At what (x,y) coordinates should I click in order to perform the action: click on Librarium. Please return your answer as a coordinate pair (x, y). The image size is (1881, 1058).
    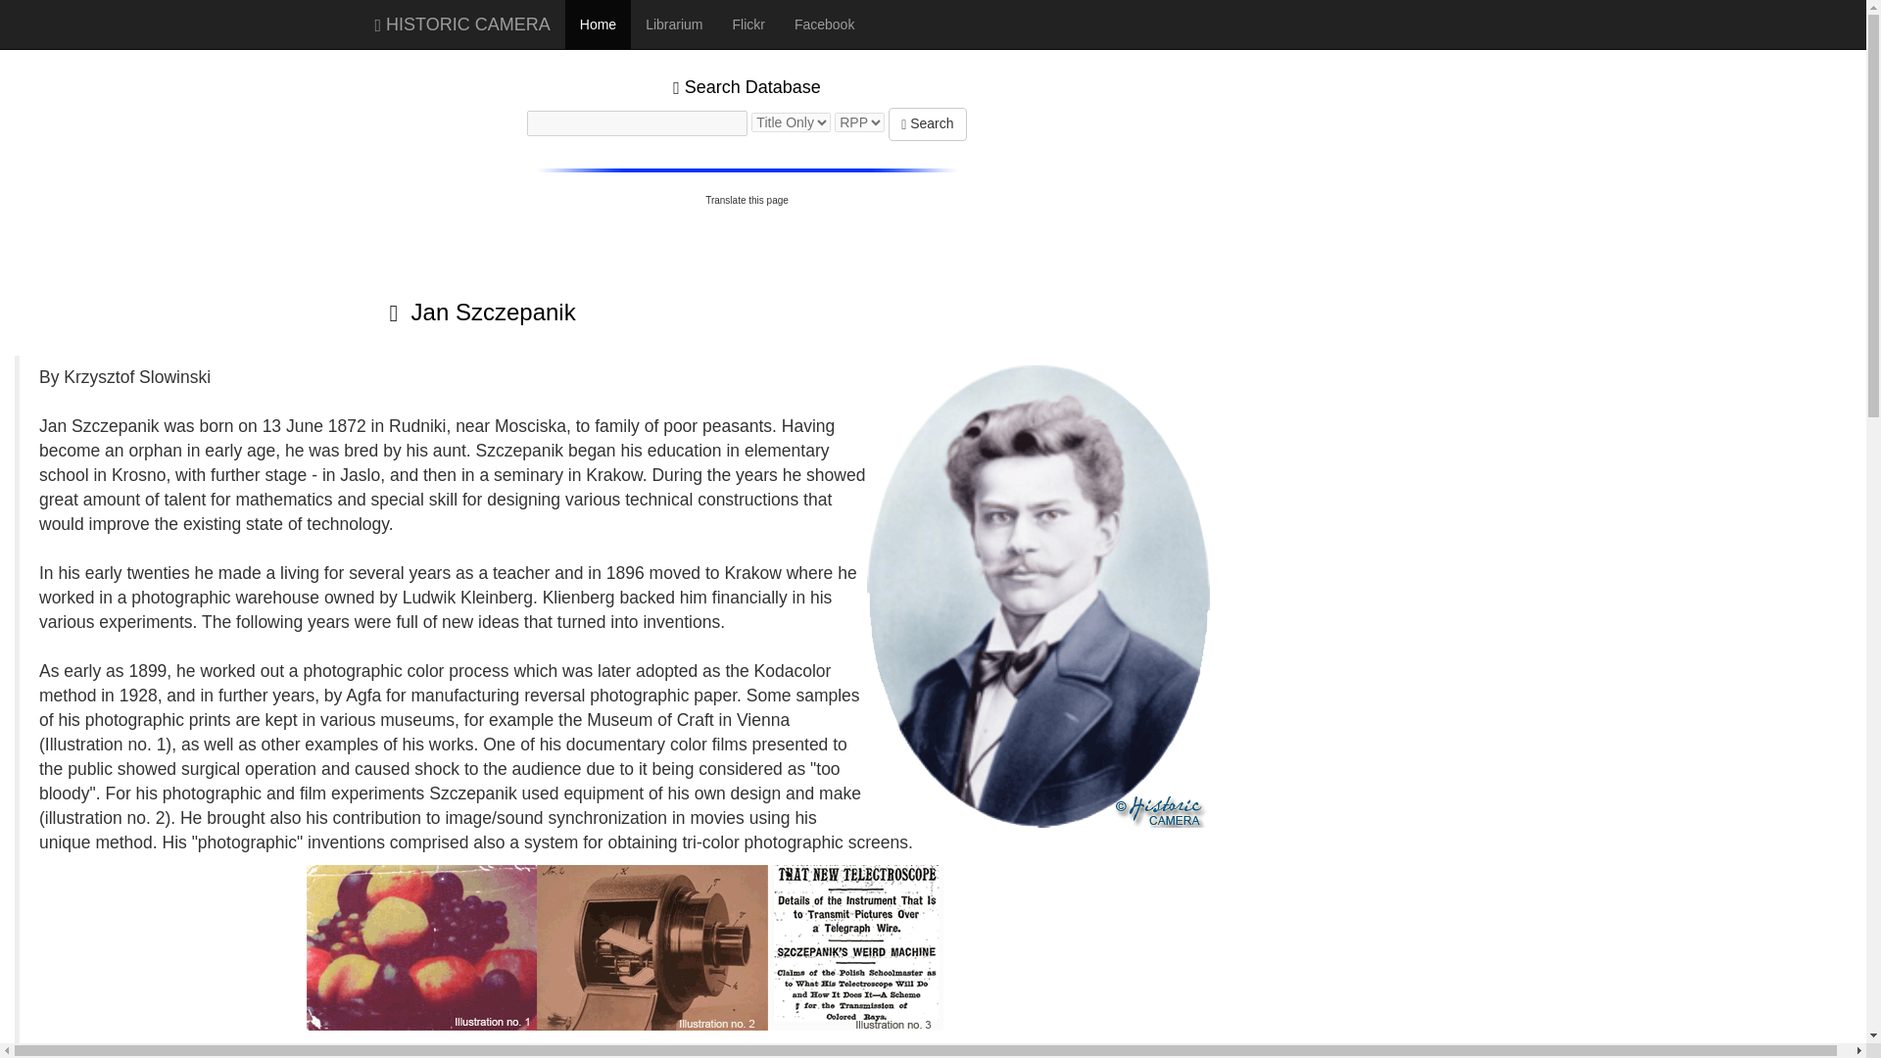
    Looking at the image, I should click on (673, 24).